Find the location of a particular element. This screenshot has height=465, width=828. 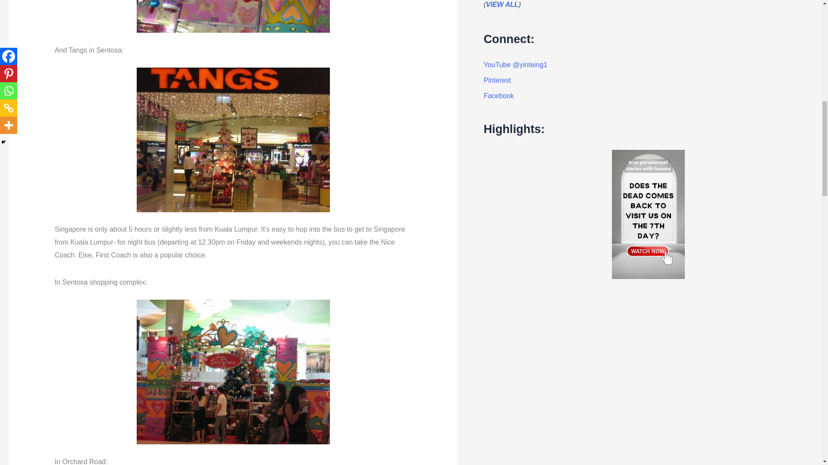

XmasSporeSentosa is located at coordinates (233, 372).